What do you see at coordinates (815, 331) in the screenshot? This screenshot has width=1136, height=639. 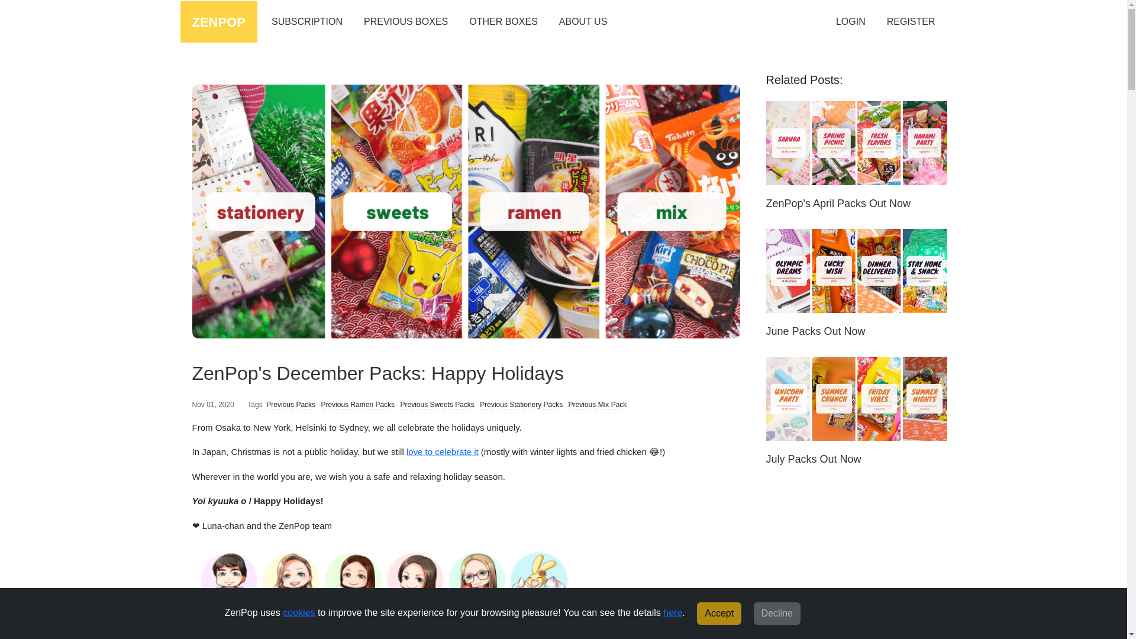 I see `June Packs Out Now` at bounding box center [815, 331].